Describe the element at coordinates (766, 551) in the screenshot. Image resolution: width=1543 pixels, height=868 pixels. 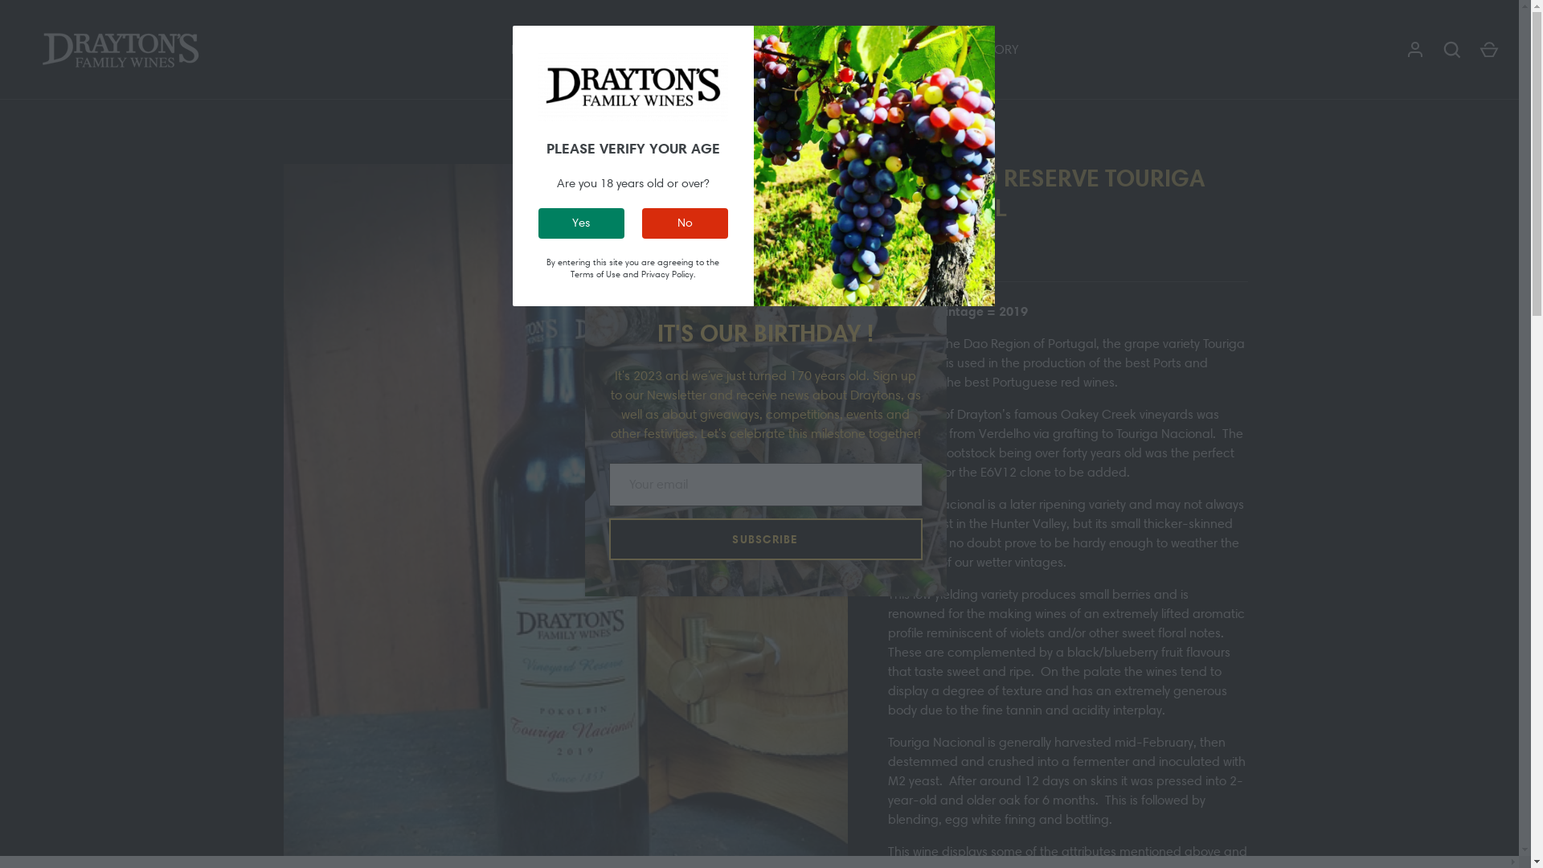
I see `SUBSCRIBE` at that location.